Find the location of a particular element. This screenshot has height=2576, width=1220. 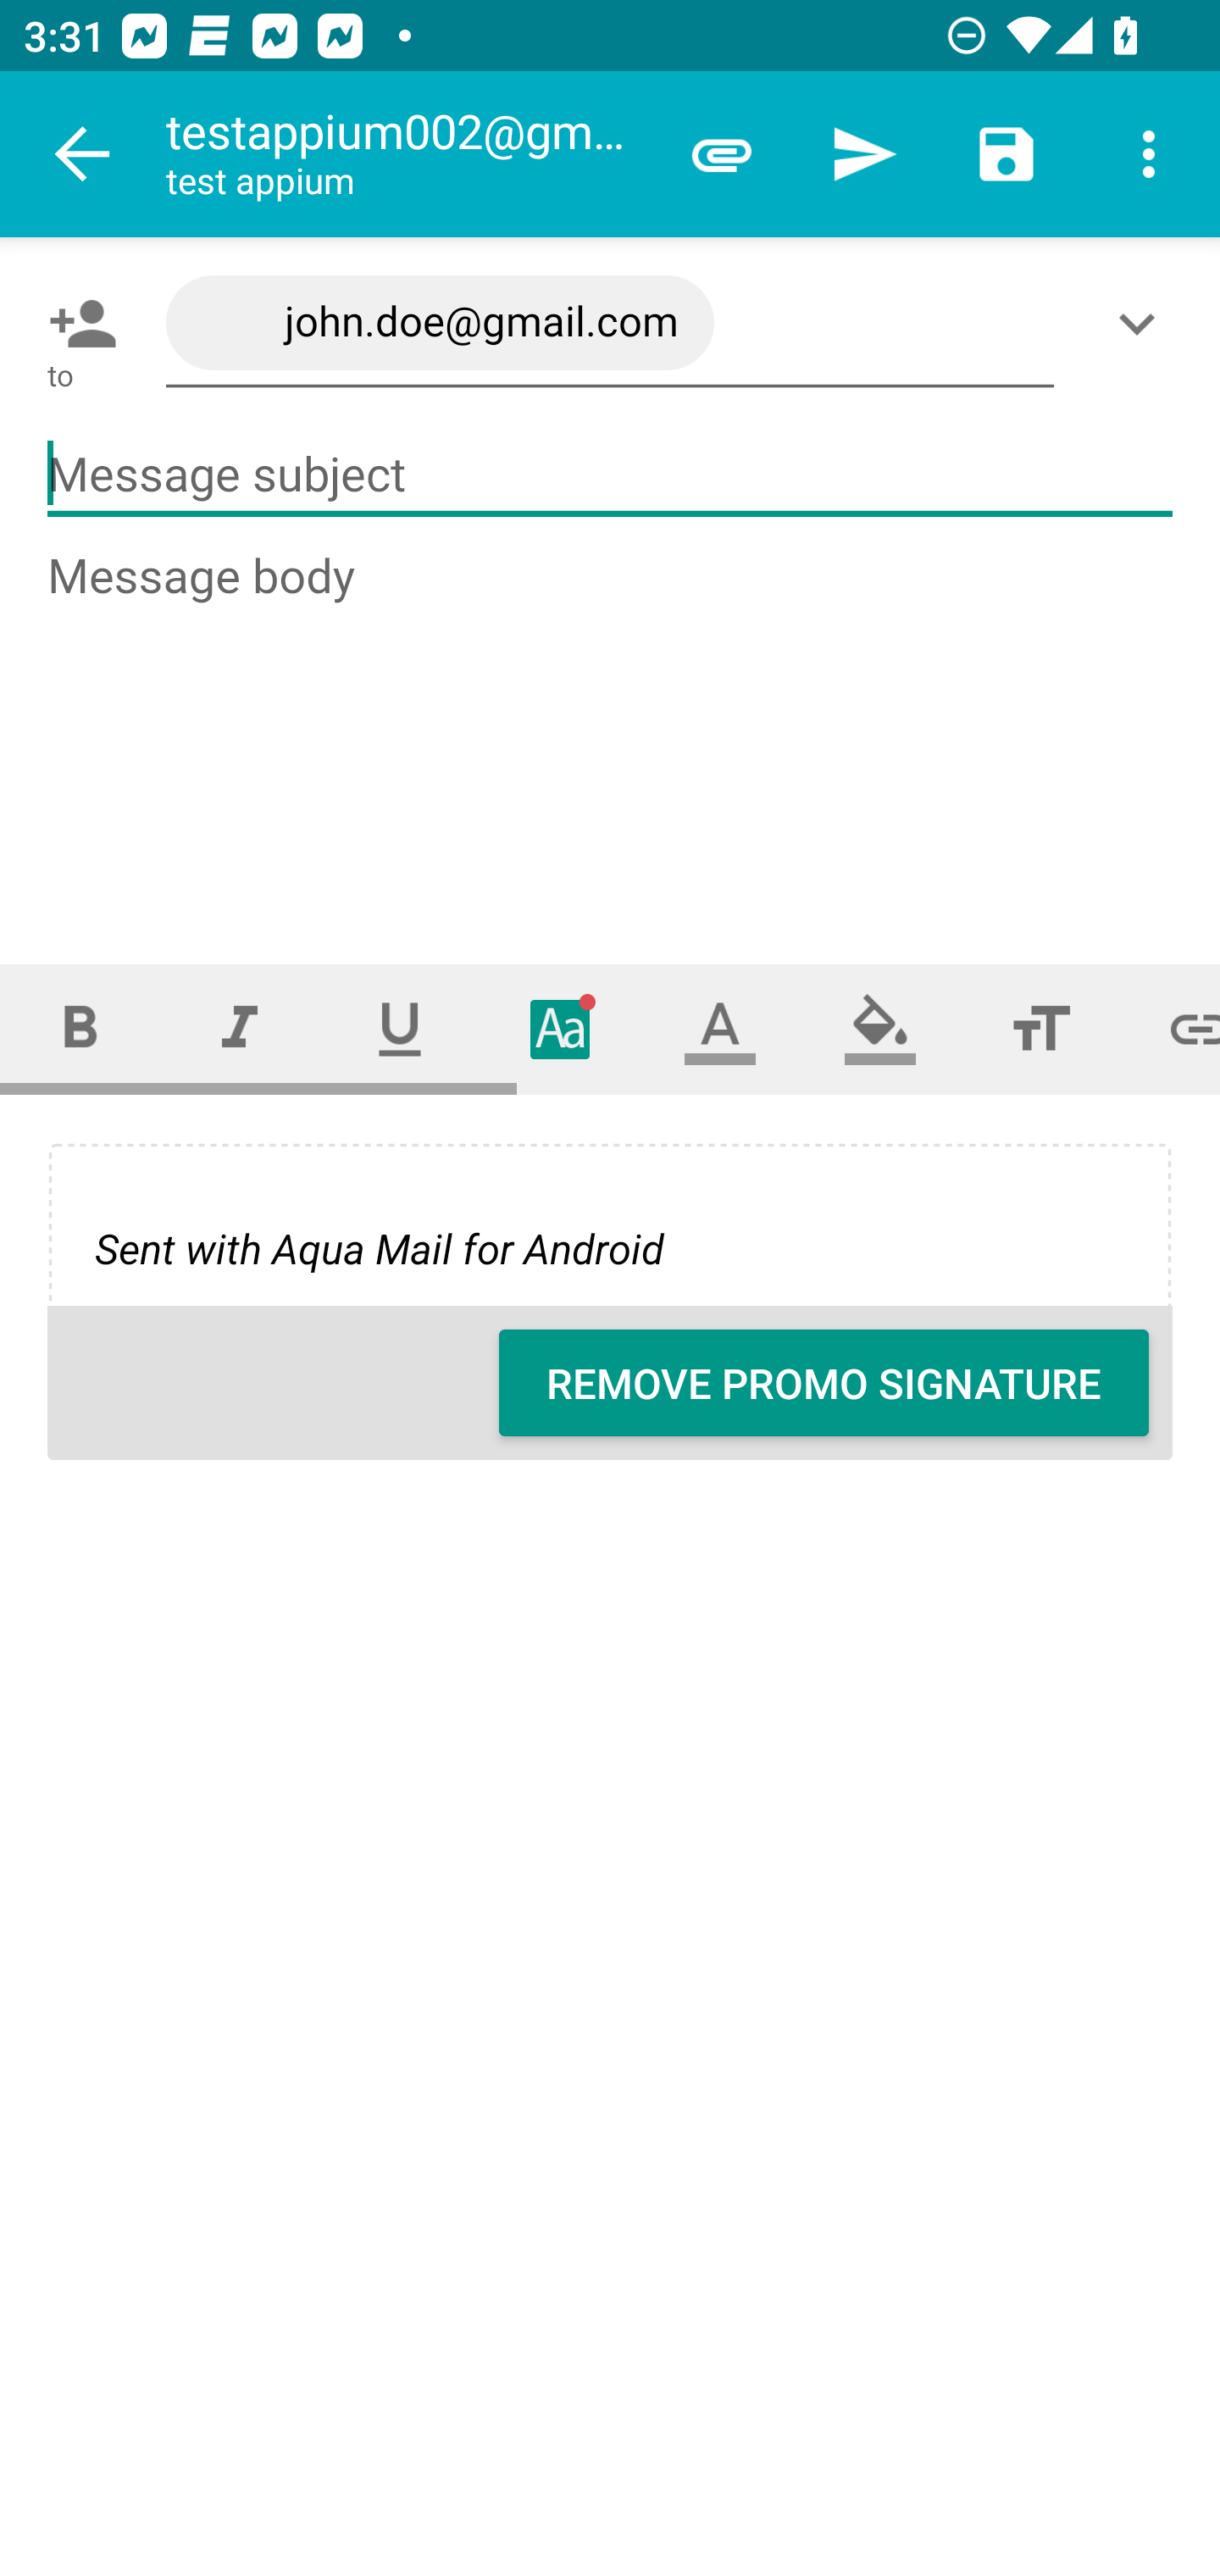

Save is located at coordinates (1006, 154).